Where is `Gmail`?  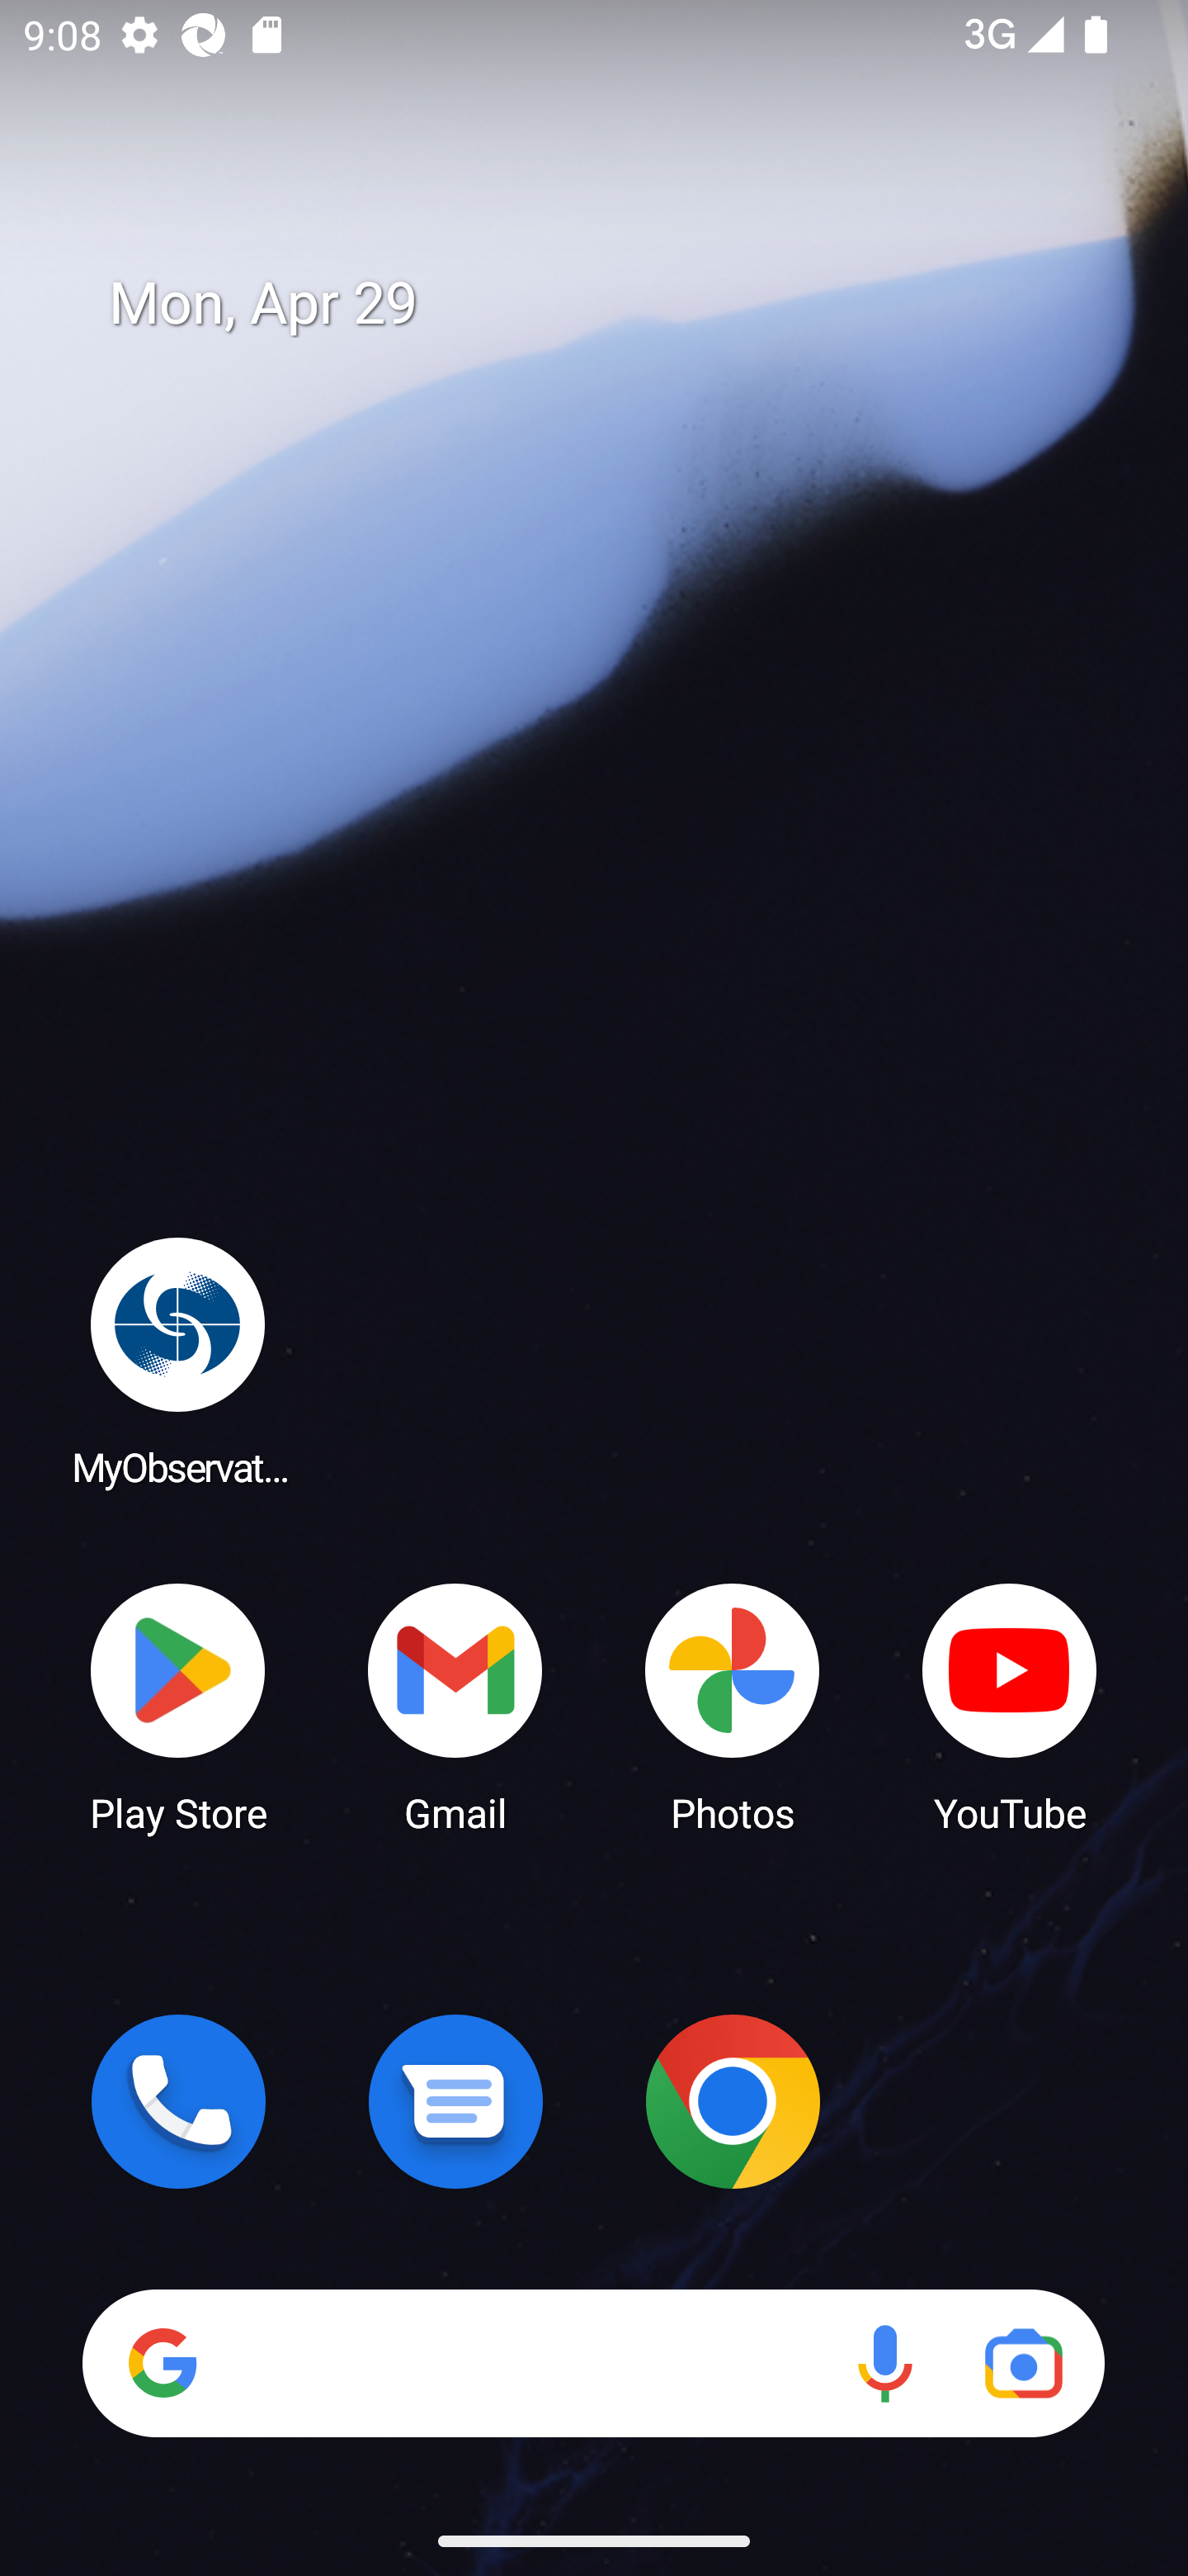 Gmail is located at coordinates (455, 1706).